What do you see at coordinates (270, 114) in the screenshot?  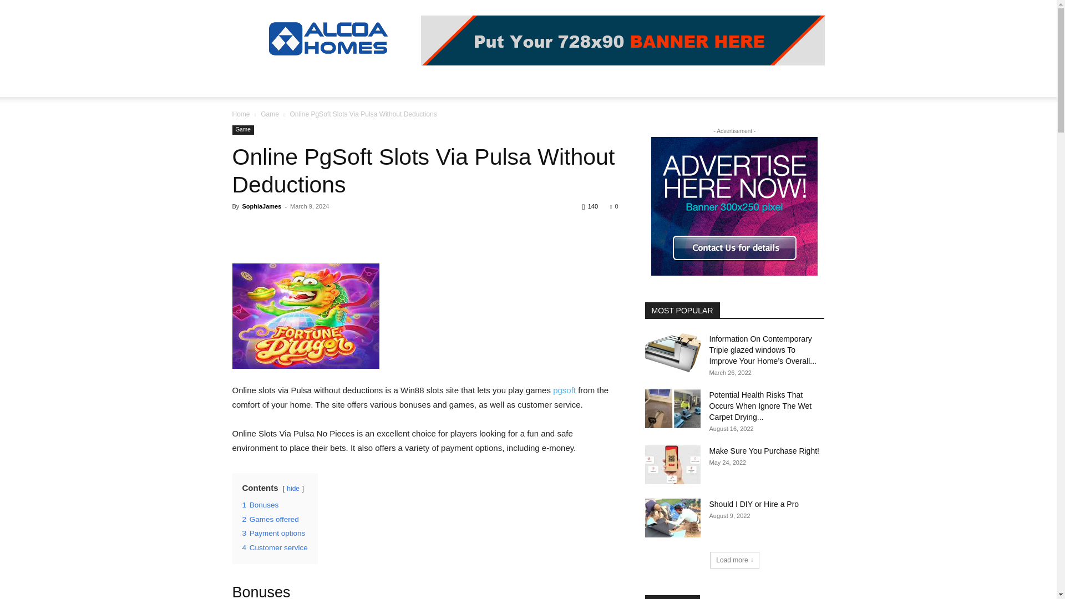 I see `Game` at bounding box center [270, 114].